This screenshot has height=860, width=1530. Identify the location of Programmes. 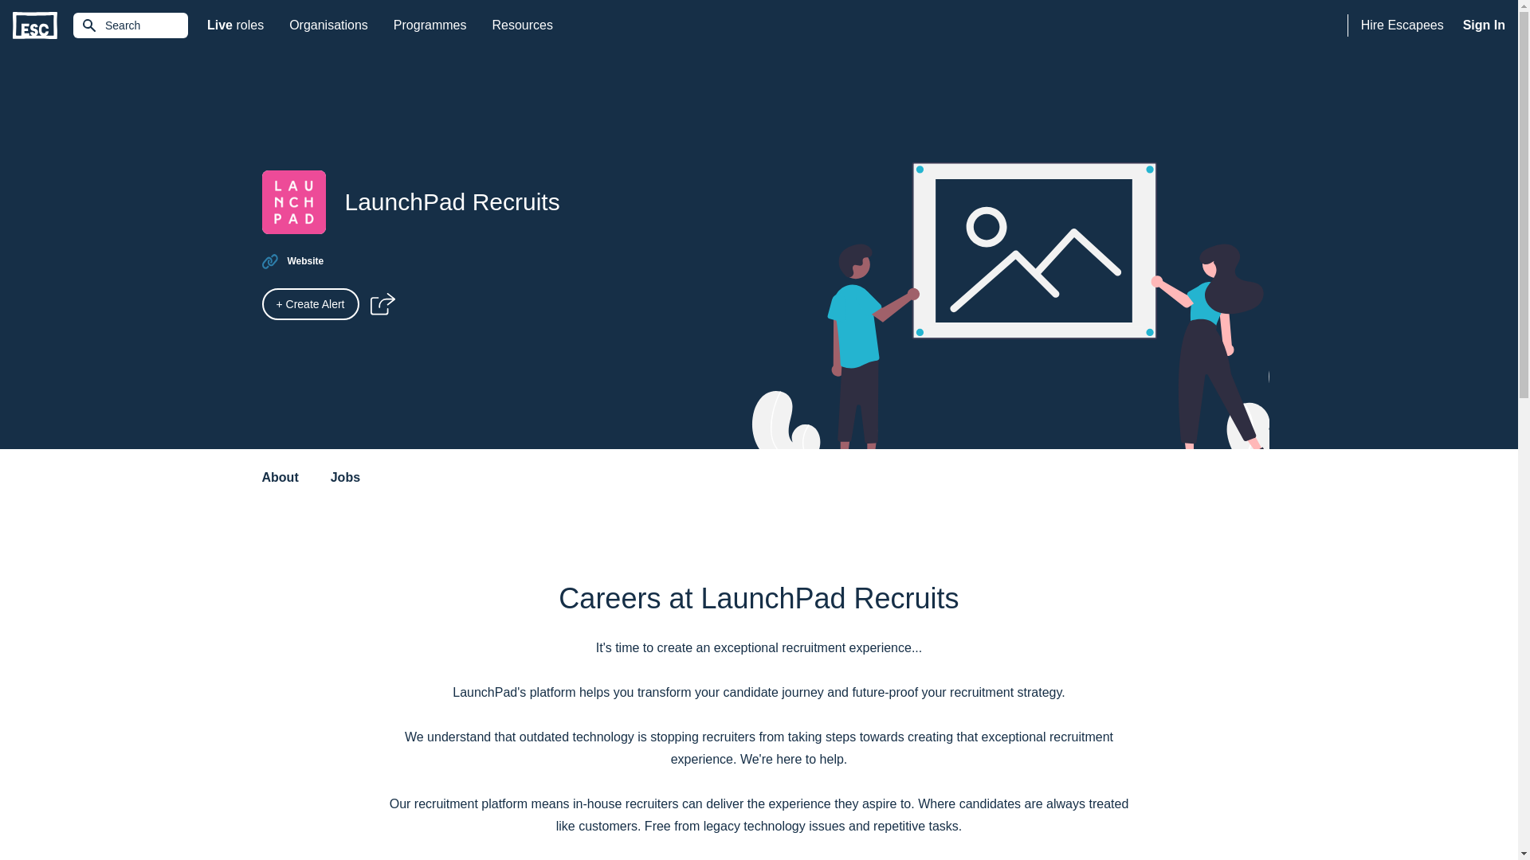
(430, 25).